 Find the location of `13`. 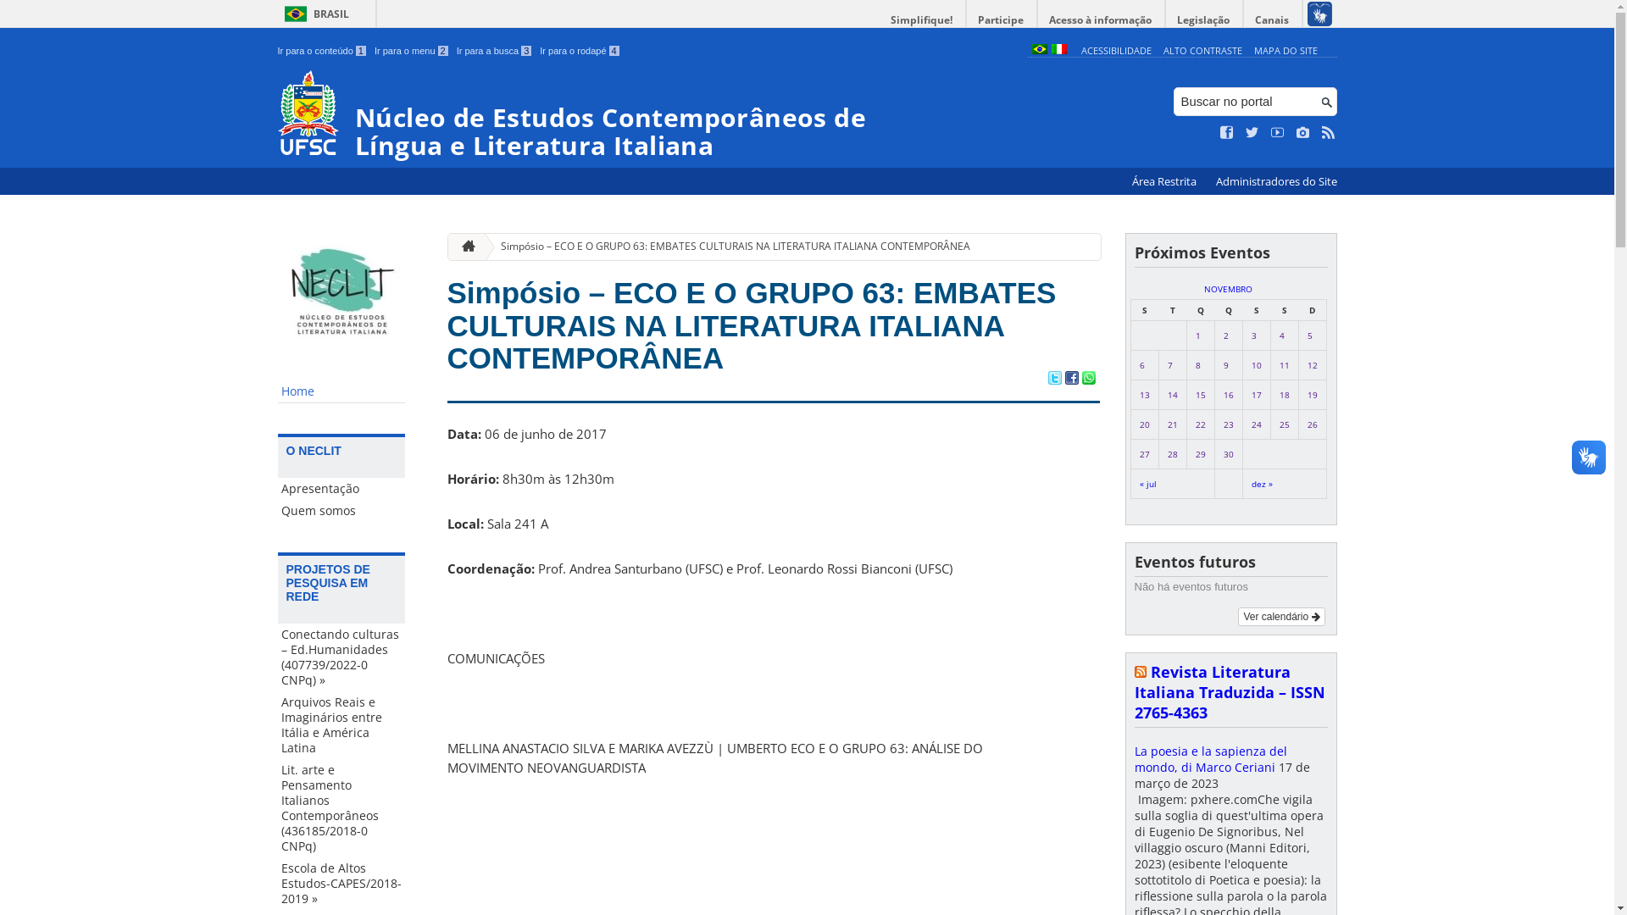

13 is located at coordinates (1144, 395).